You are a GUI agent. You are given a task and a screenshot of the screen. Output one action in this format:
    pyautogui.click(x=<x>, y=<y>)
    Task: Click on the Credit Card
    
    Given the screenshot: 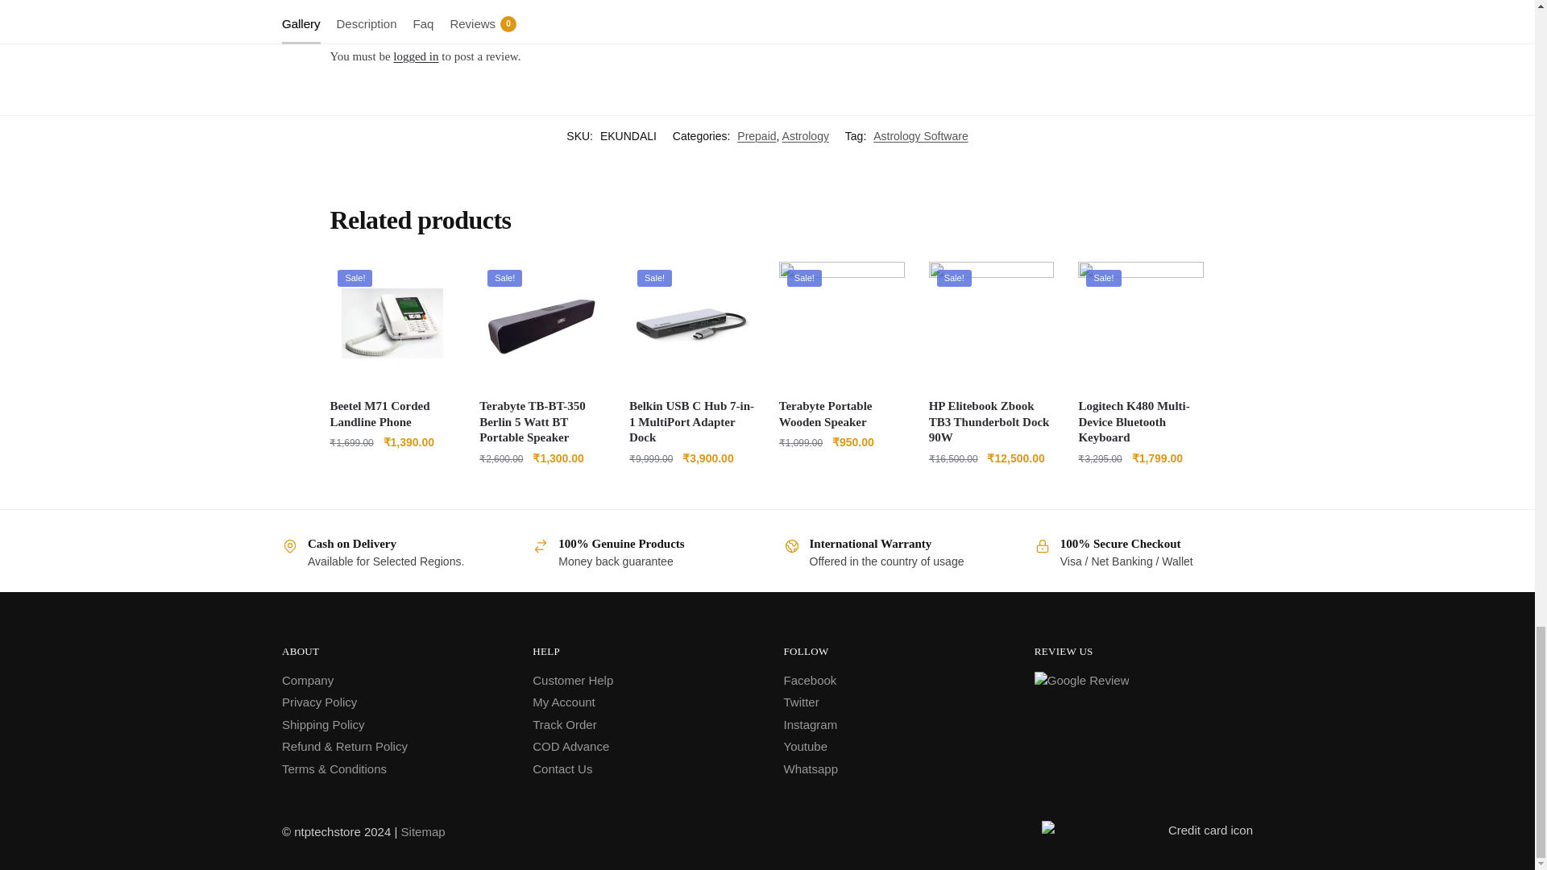 What is the action you would take?
    pyautogui.click(x=1147, y=832)
    